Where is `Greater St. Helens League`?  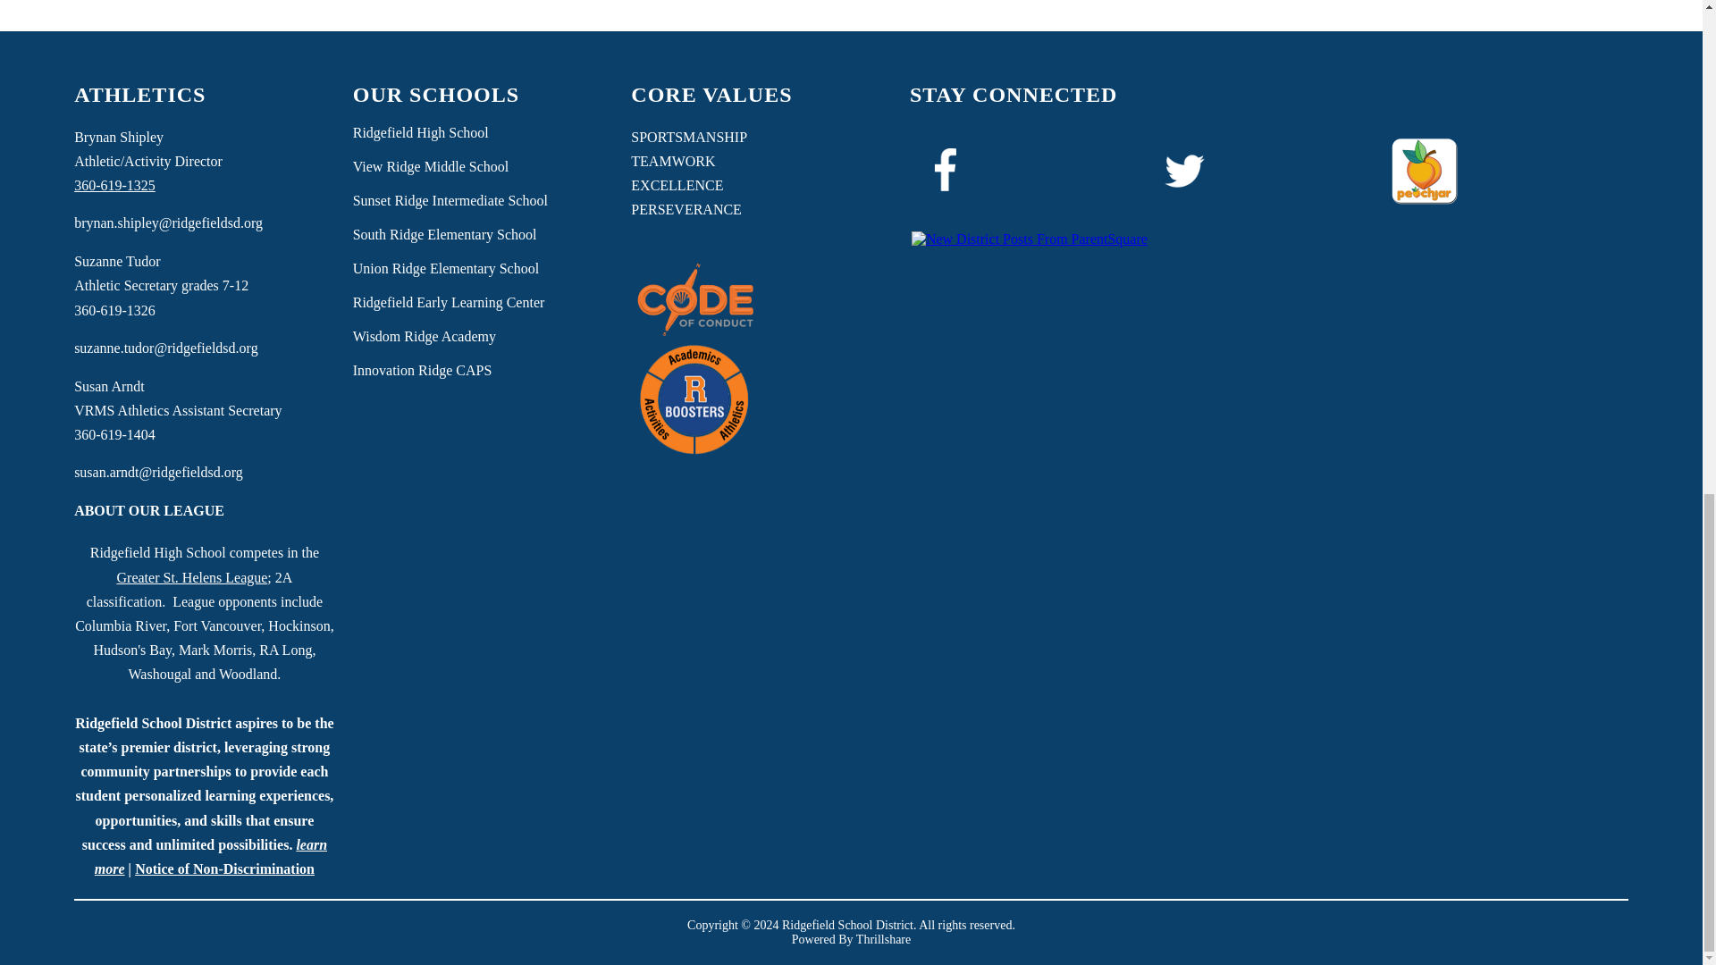
Greater St. Helens League is located at coordinates (191, 577).